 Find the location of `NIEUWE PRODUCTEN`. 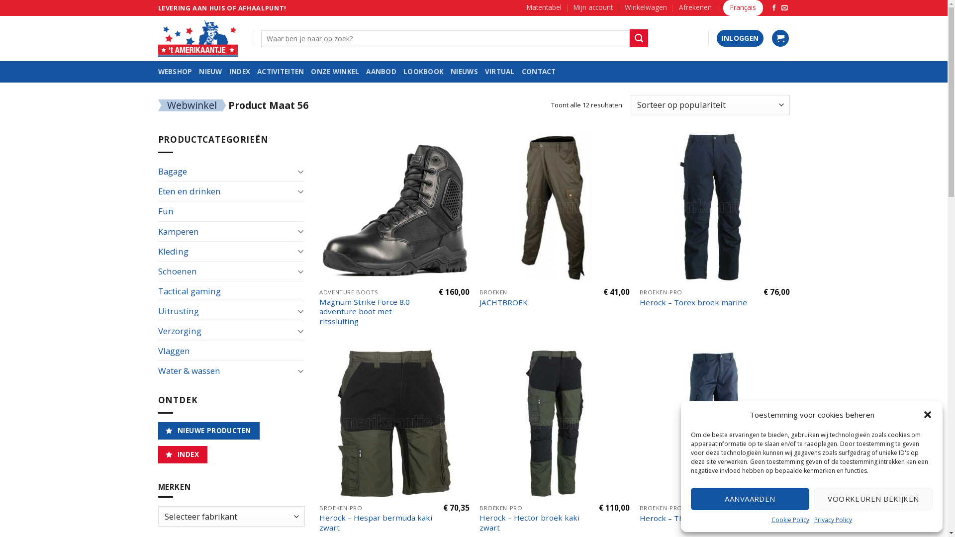

NIEUWE PRODUCTEN is located at coordinates (209, 431).